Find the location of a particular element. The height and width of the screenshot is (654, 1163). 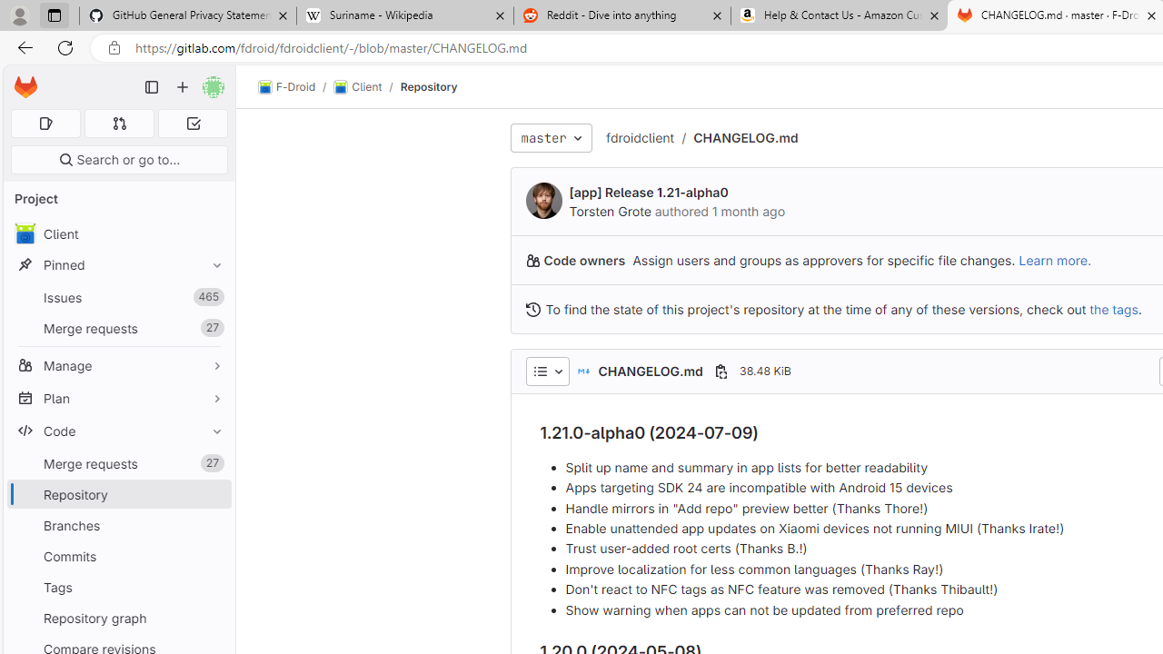

Unpin Issues is located at coordinates (213, 297).